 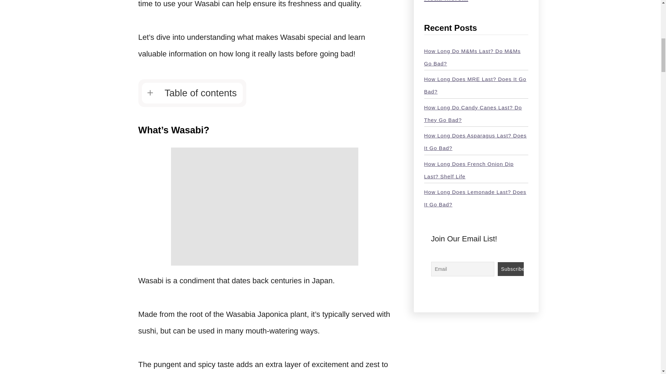 I want to click on How Long Does Asparagus Last? Does it Go Bad?, so click(x=475, y=142).